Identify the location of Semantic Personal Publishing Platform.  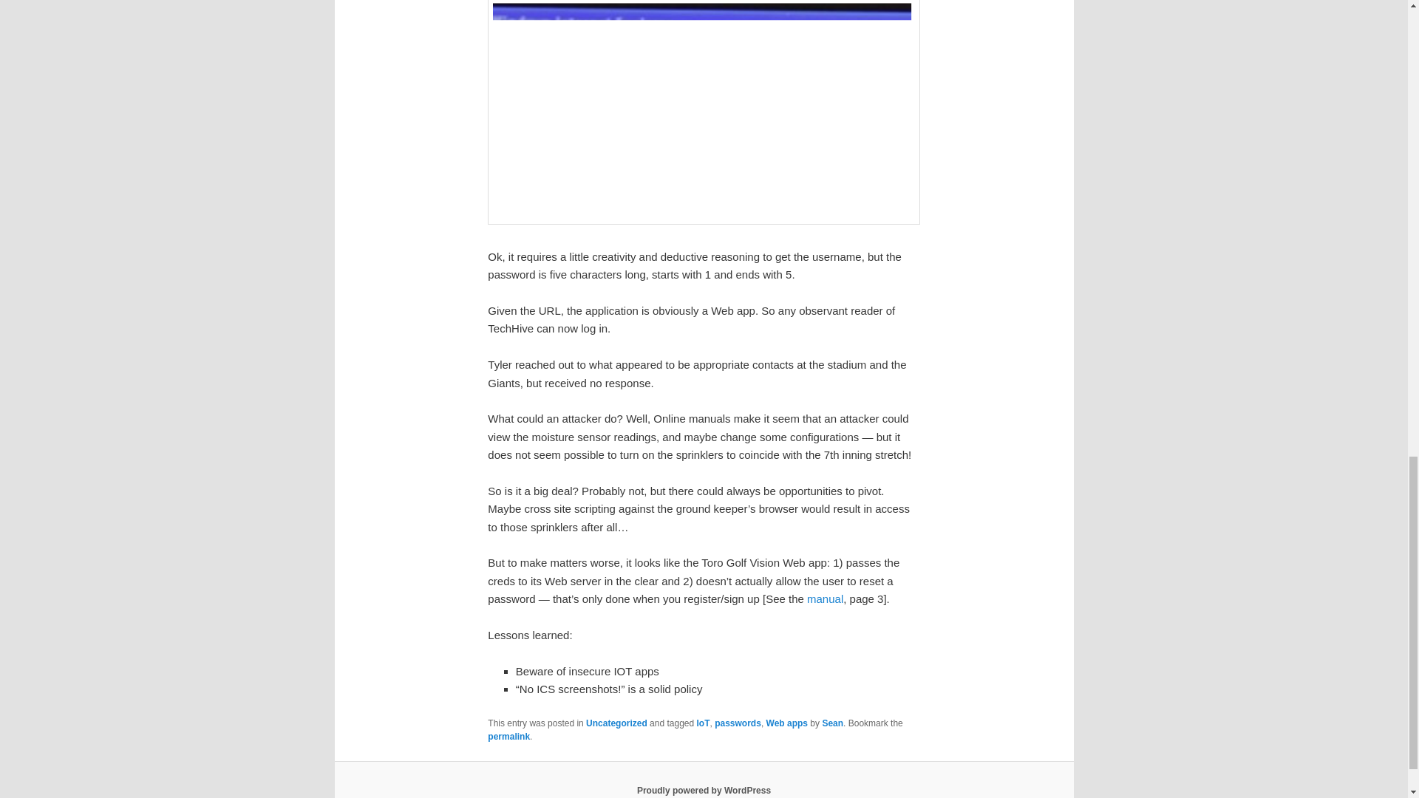
(704, 790).